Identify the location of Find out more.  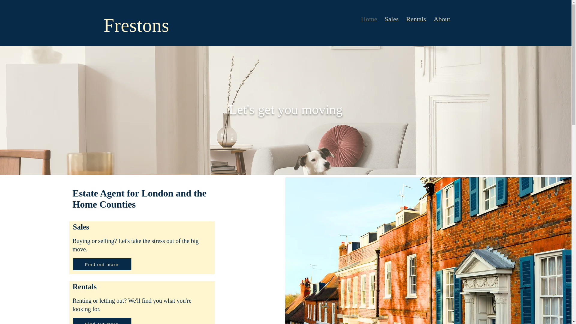
(102, 321).